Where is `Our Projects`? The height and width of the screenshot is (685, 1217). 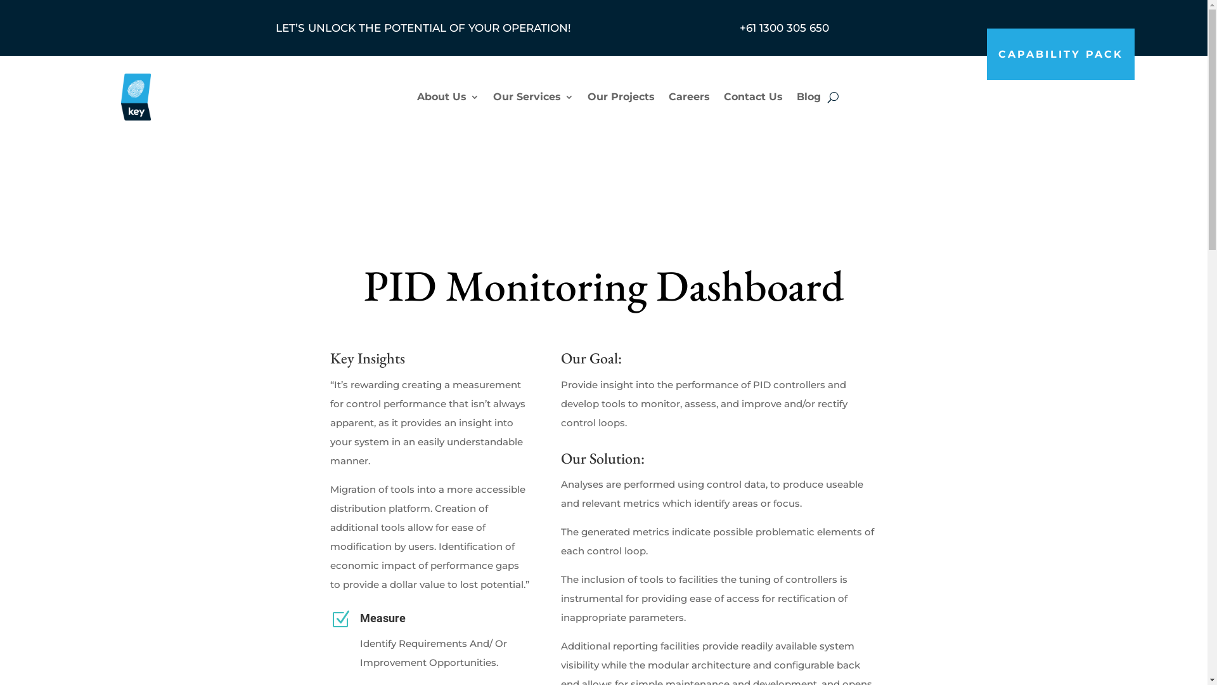
Our Projects is located at coordinates (621, 97).